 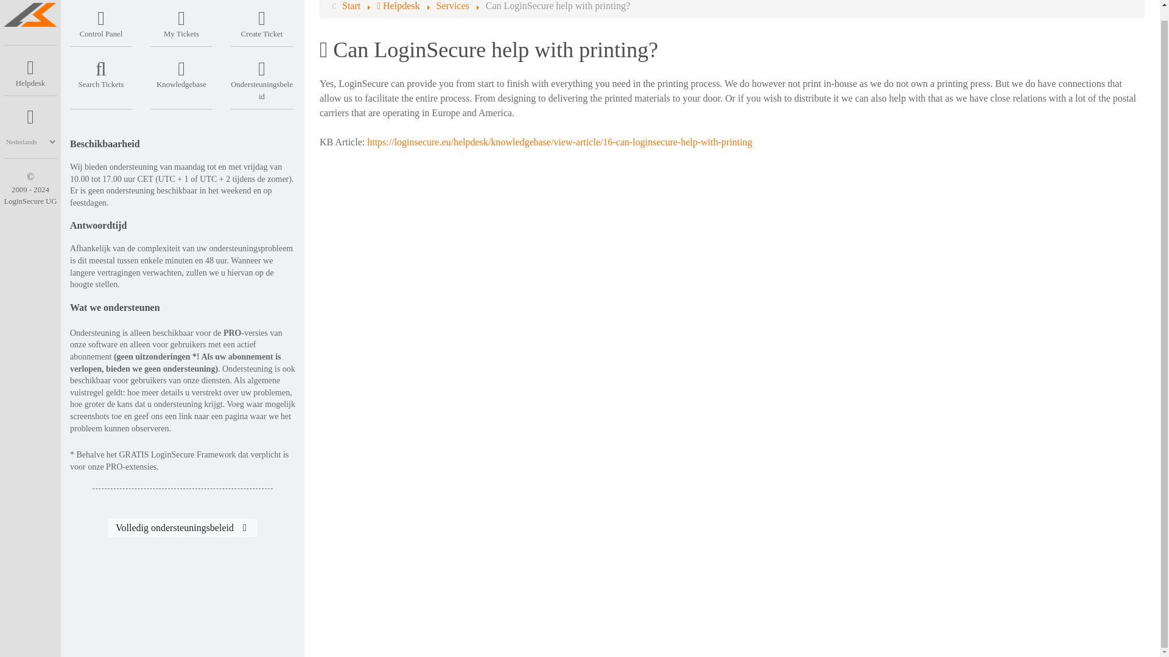 What do you see at coordinates (101, 72) in the screenshot?
I see `Search Tickets` at bounding box center [101, 72].